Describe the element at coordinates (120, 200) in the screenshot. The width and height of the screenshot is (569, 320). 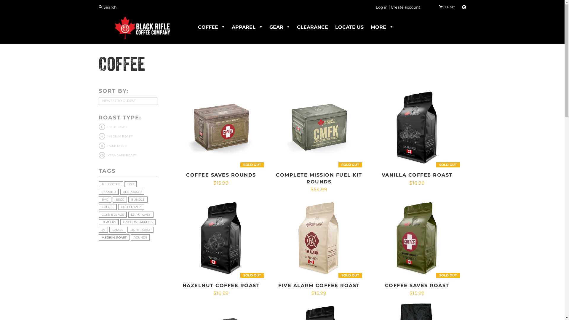
I see `BRCC` at that location.